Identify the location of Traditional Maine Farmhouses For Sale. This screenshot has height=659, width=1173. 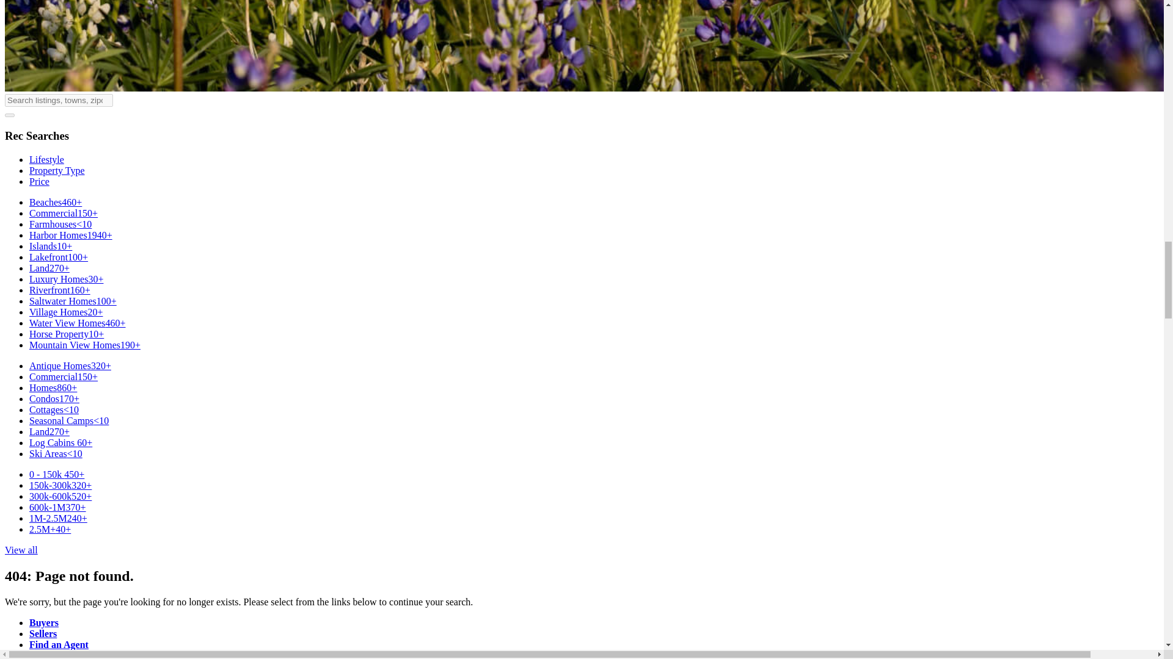
(60, 223).